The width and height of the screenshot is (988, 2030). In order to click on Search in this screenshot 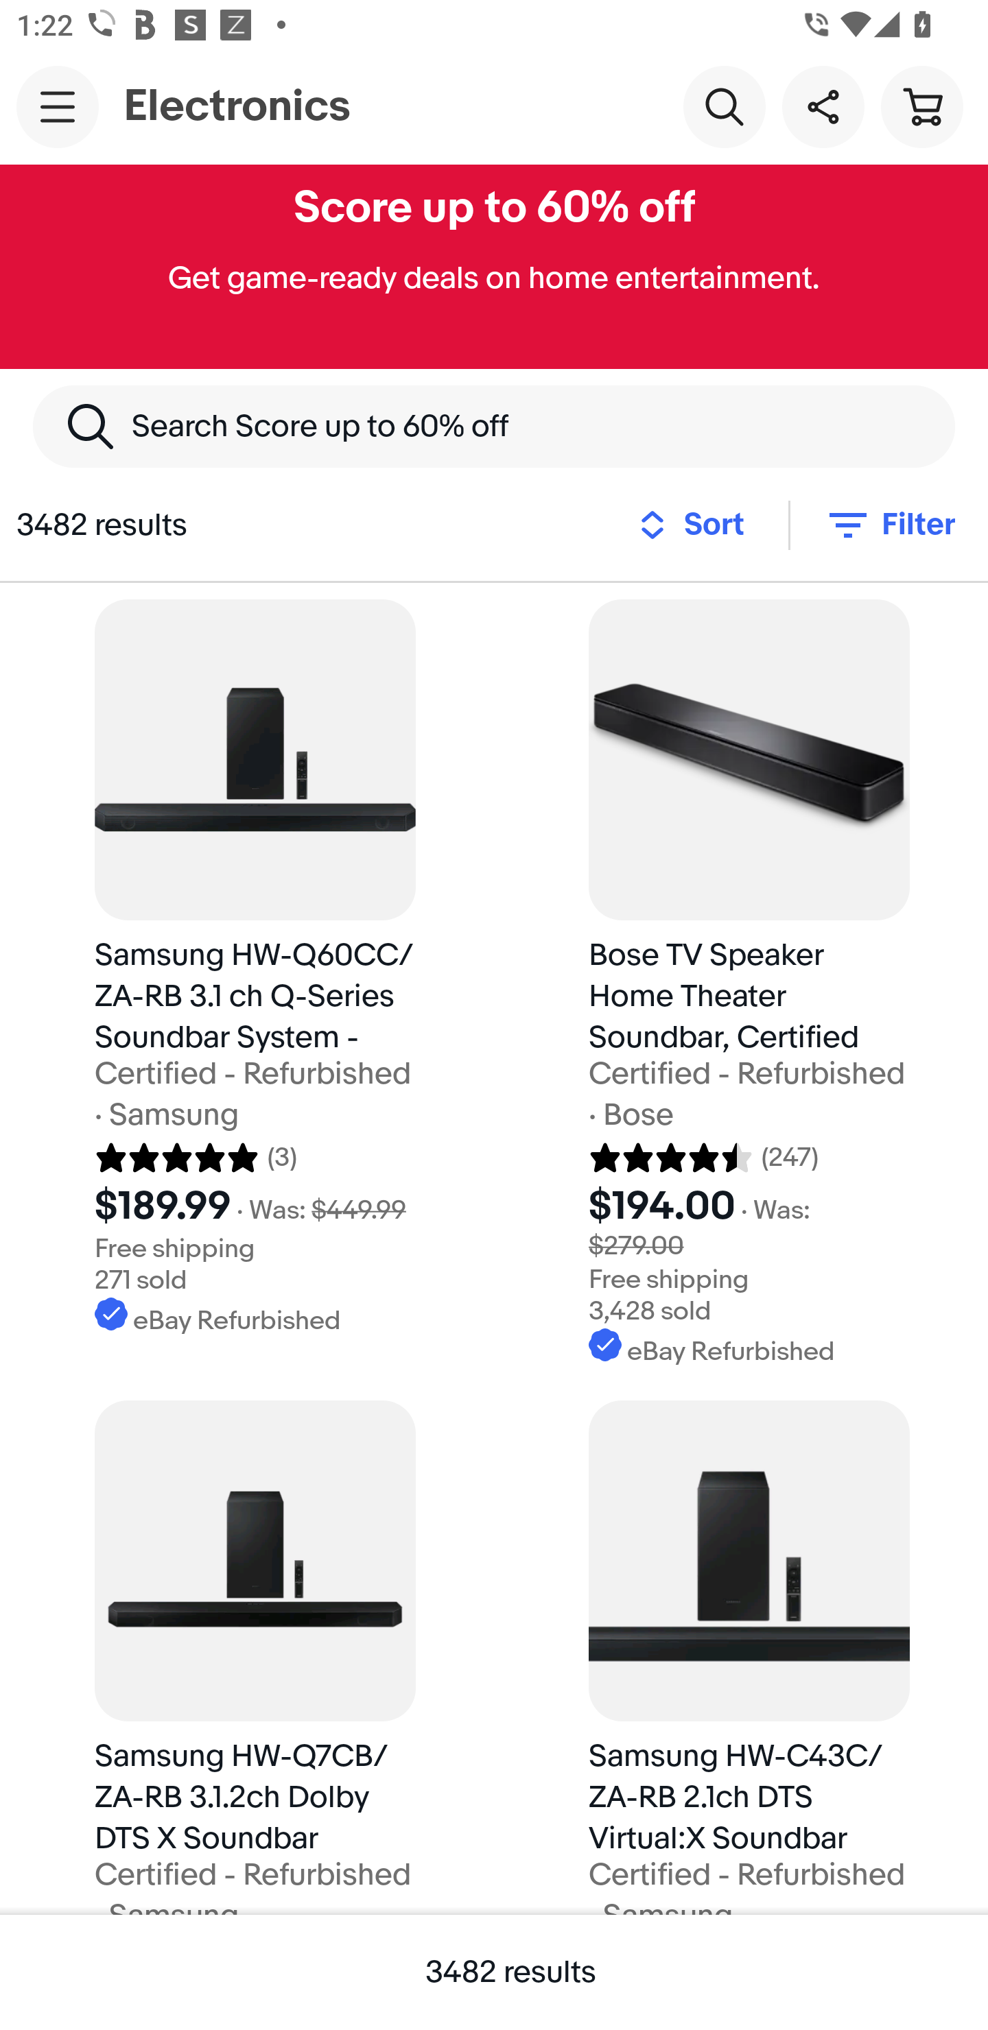, I will do `click(724, 106)`.